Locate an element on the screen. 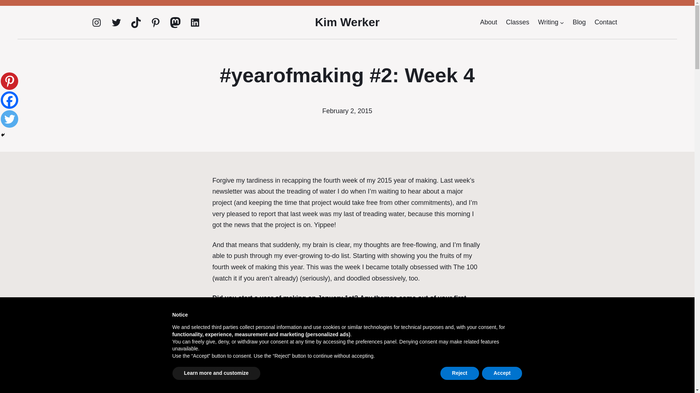  Writing is located at coordinates (548, 22).